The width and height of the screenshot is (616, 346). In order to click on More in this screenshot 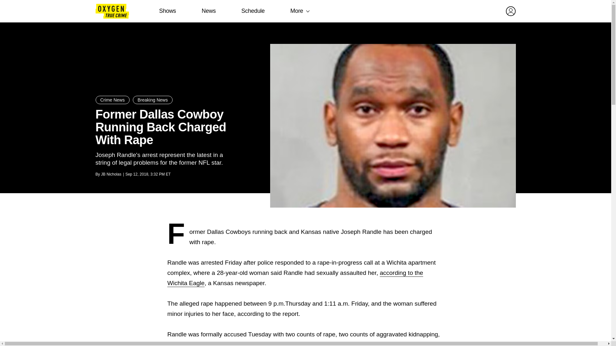, I will do `click(296, 11)`.